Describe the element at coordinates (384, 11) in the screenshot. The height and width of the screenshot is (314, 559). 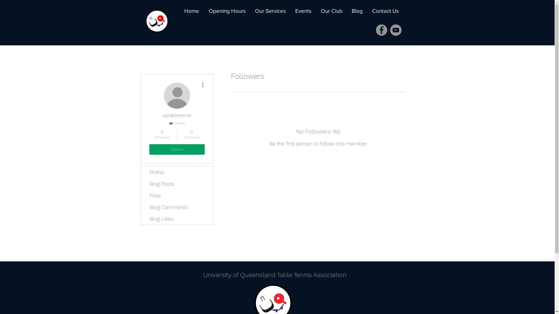
I see `Contact Us` at that location.